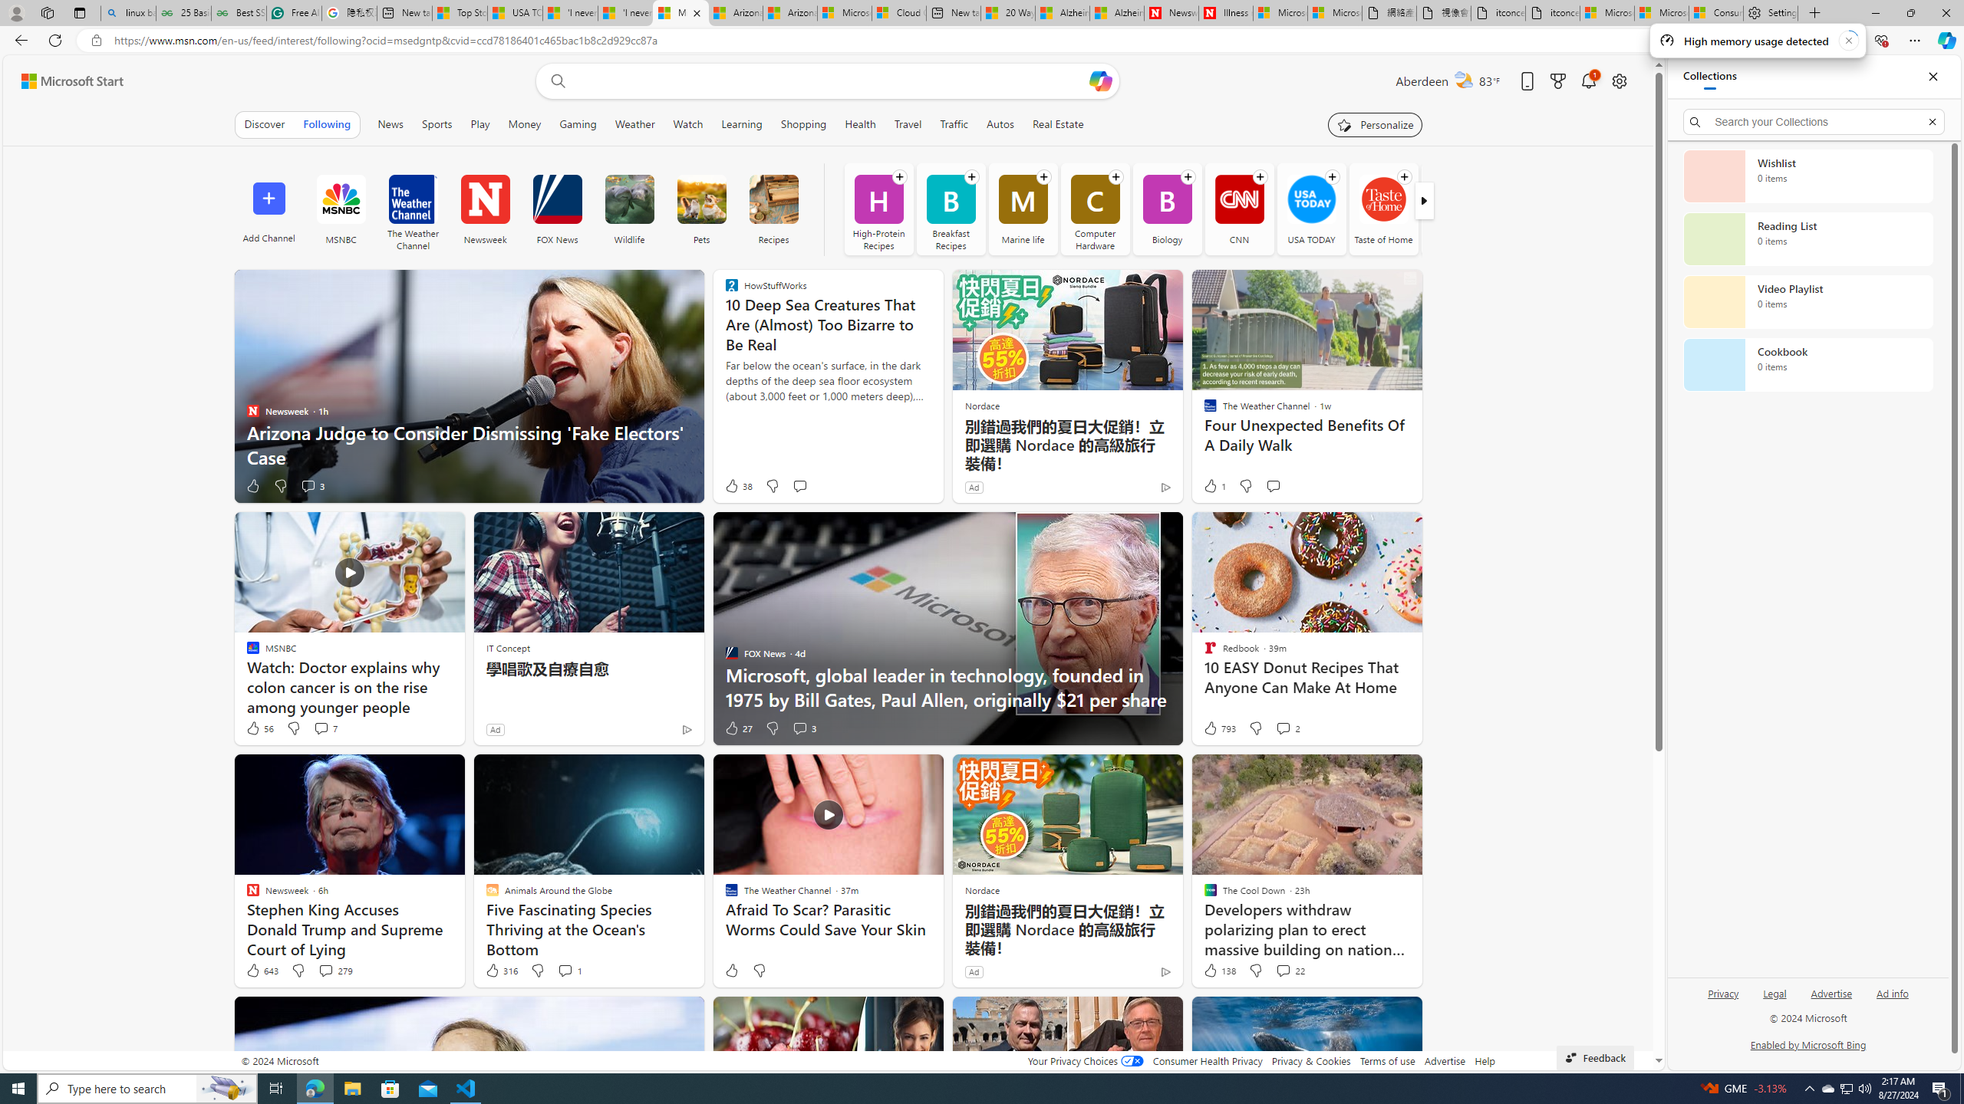 The image size is (1964, 1104). What do you see at coordinates (1464, 80) in the screenshot?
I see `Partly cloudy` at bounding box center [1464, 80].